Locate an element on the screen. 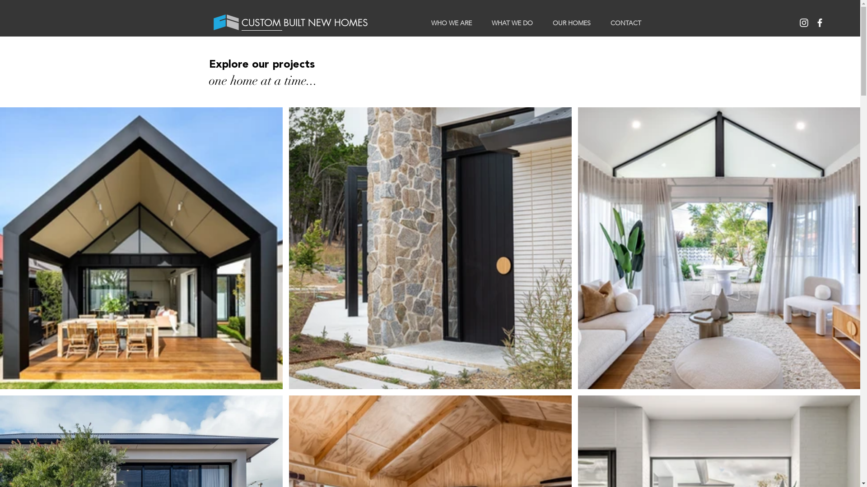 This screenshot has height=487, width=867. TWIPLA (Visitor Analytics) is located at coordinates (859, 3).